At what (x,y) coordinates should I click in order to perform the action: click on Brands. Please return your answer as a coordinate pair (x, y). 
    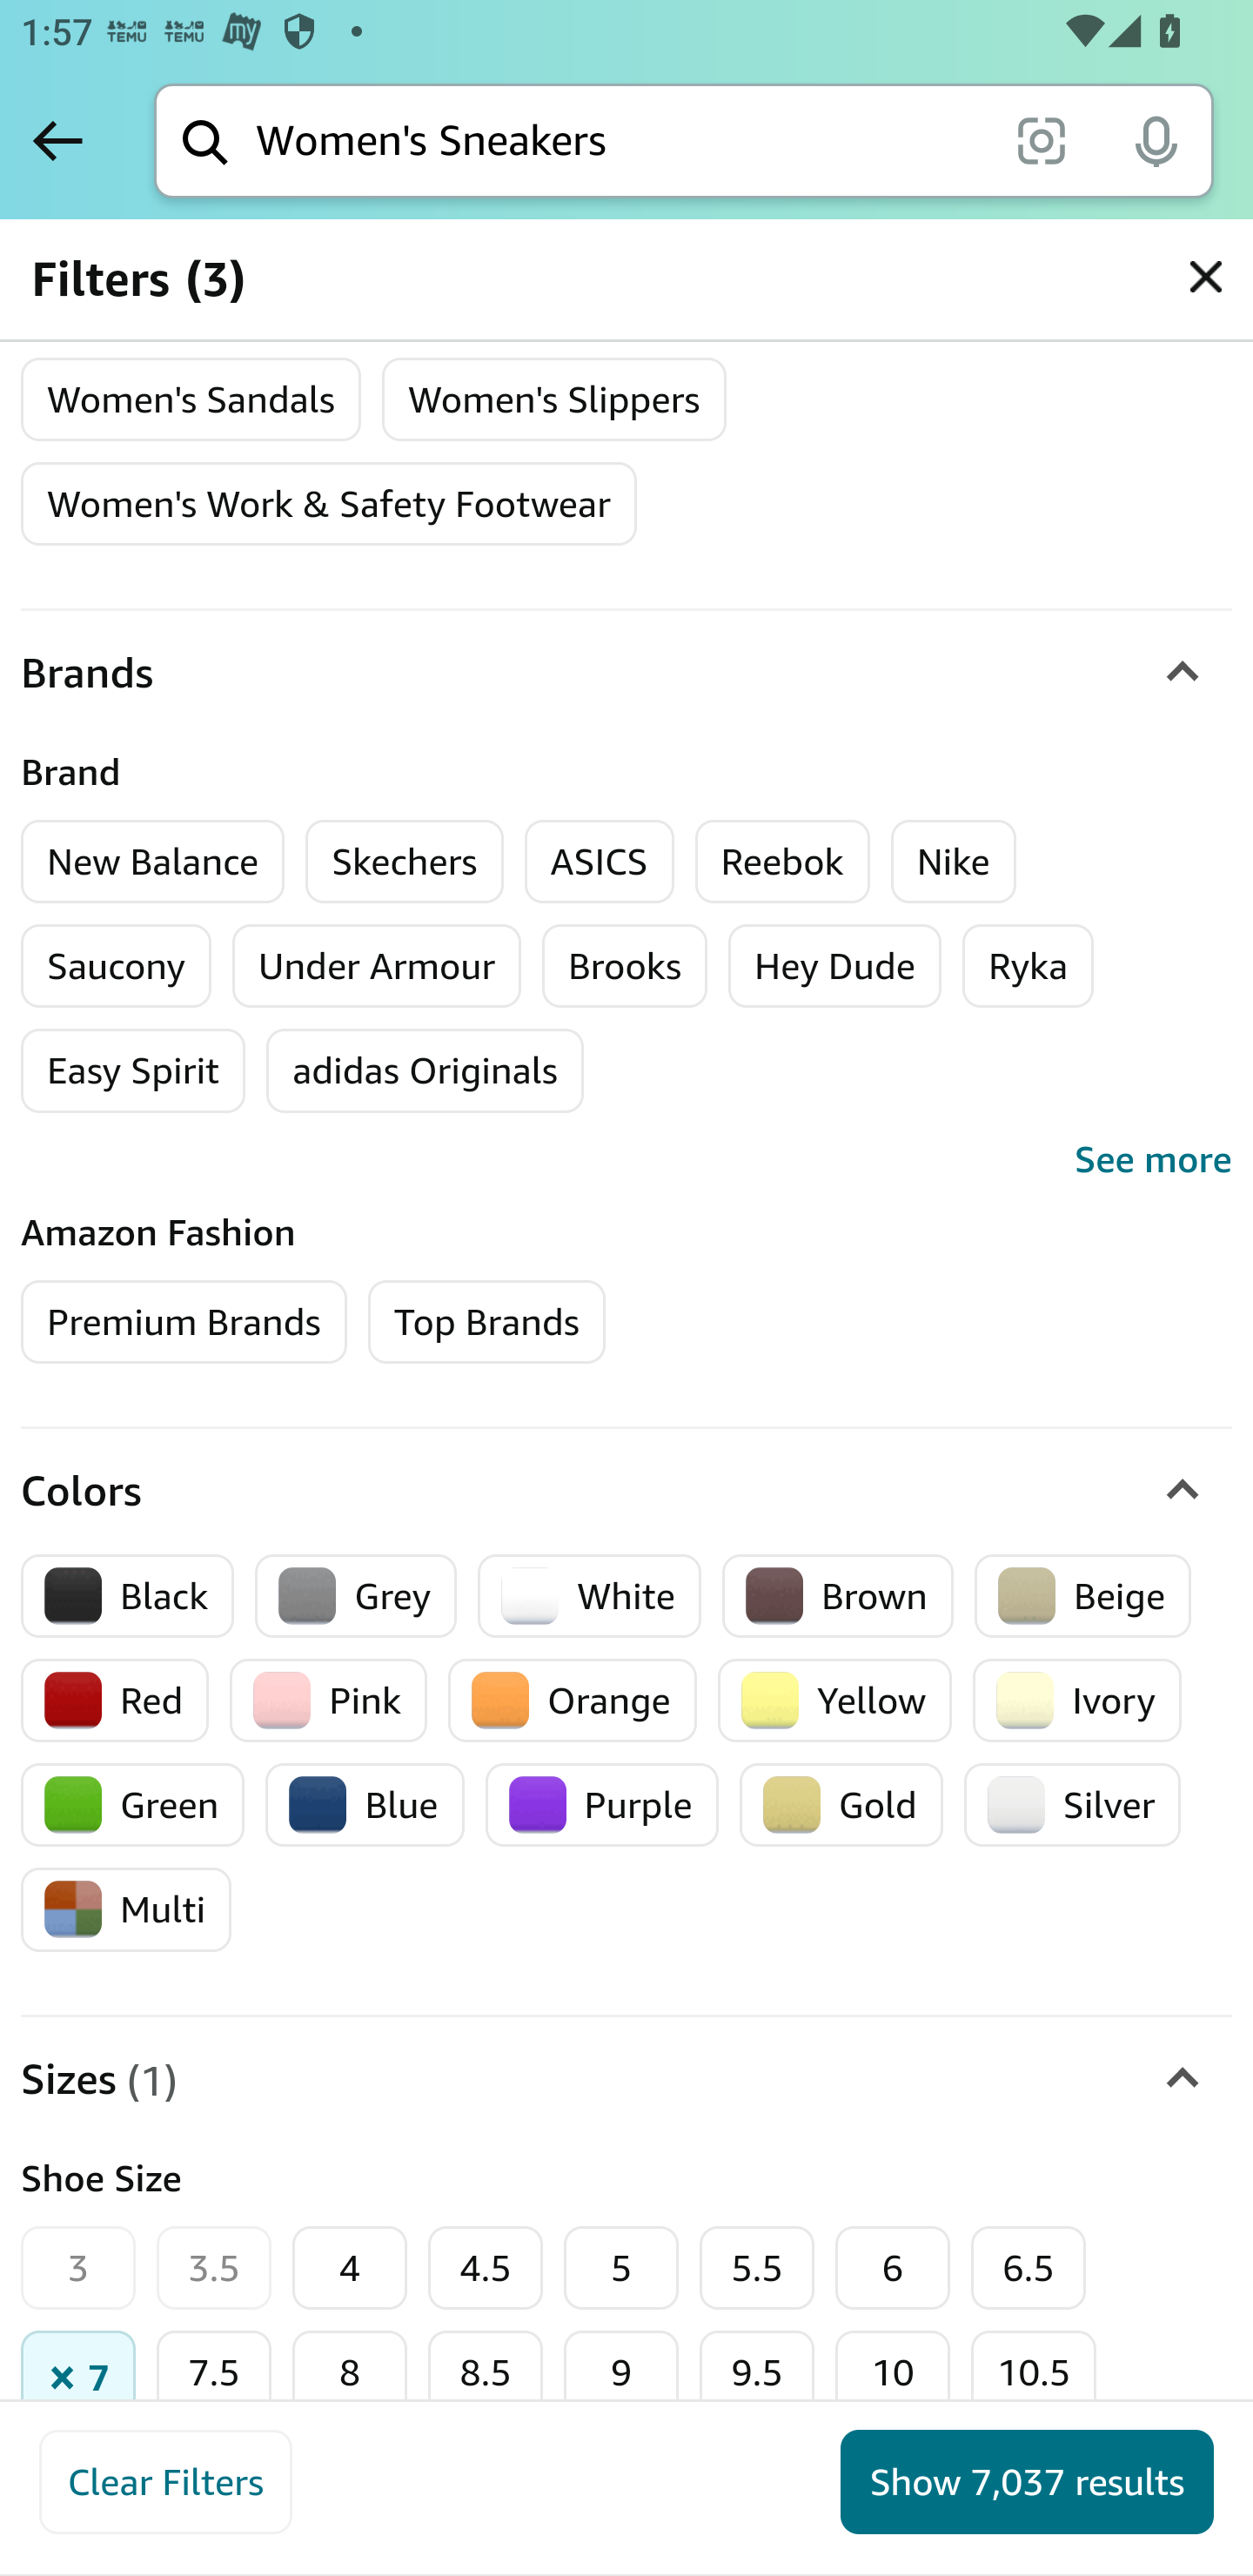
    Looking at the image, I should click on (626, 674).